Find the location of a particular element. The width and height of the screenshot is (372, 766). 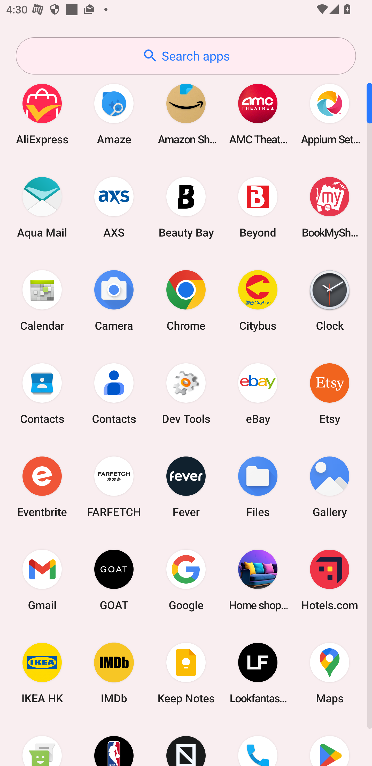

Eventbrite is located at coordinates (42, 487).